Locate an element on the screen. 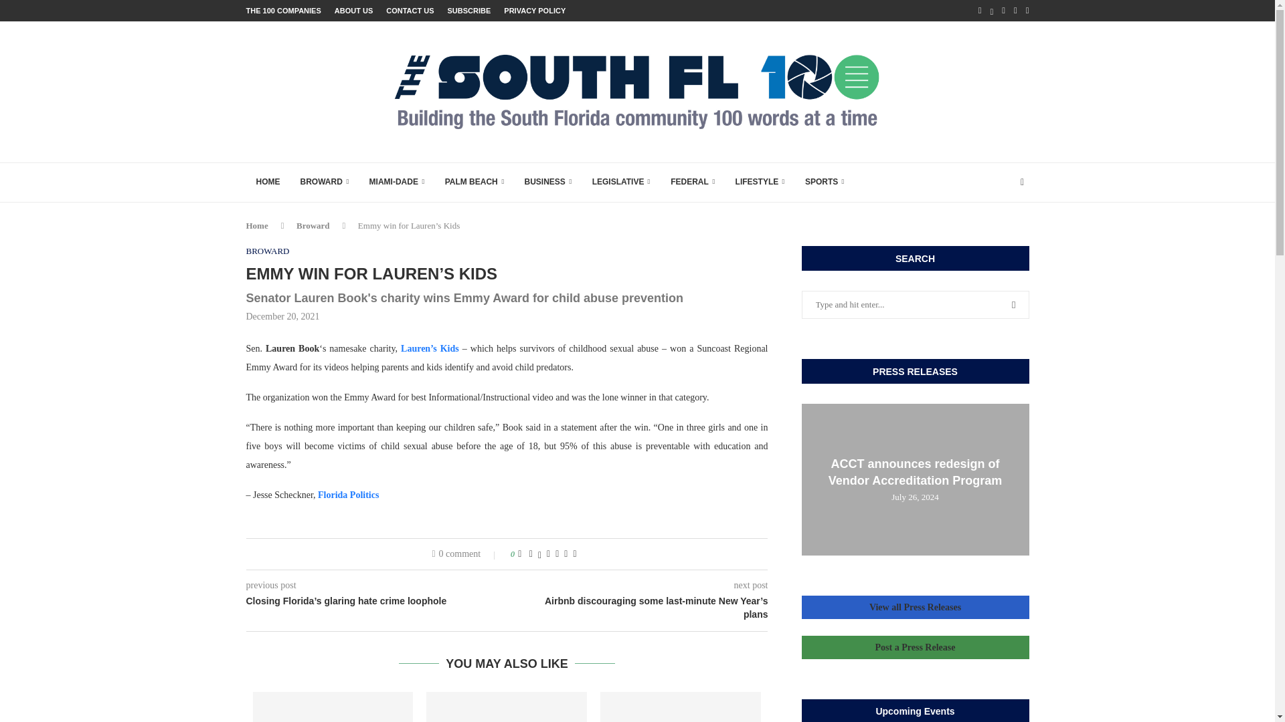 Image resolution: width=1285 pixels, height=722 pixels. BROWARD is located at coordinates (325, 183).